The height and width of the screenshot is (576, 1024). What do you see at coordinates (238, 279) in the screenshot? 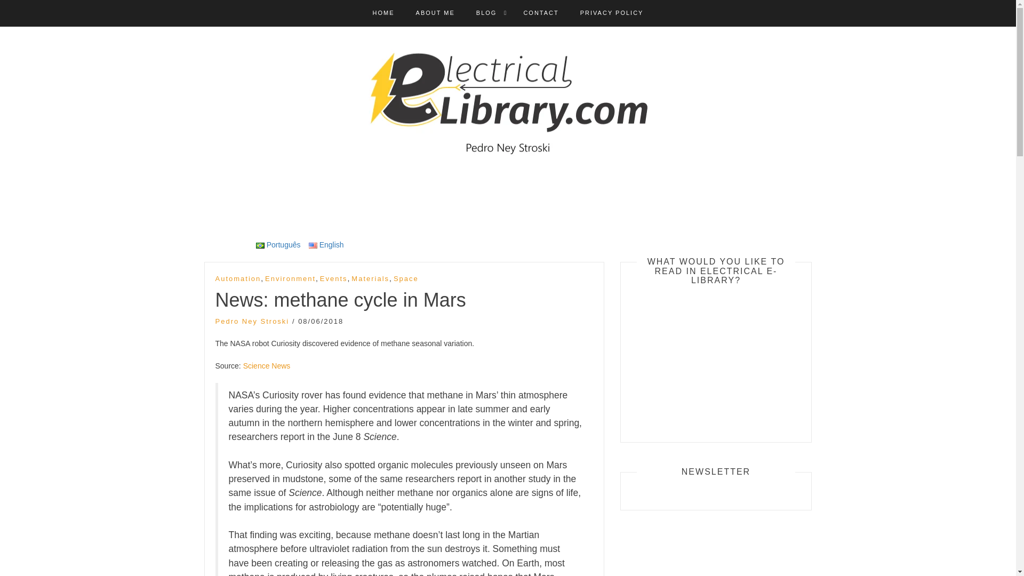
I see `Automation` at bounding box center [238, 279].